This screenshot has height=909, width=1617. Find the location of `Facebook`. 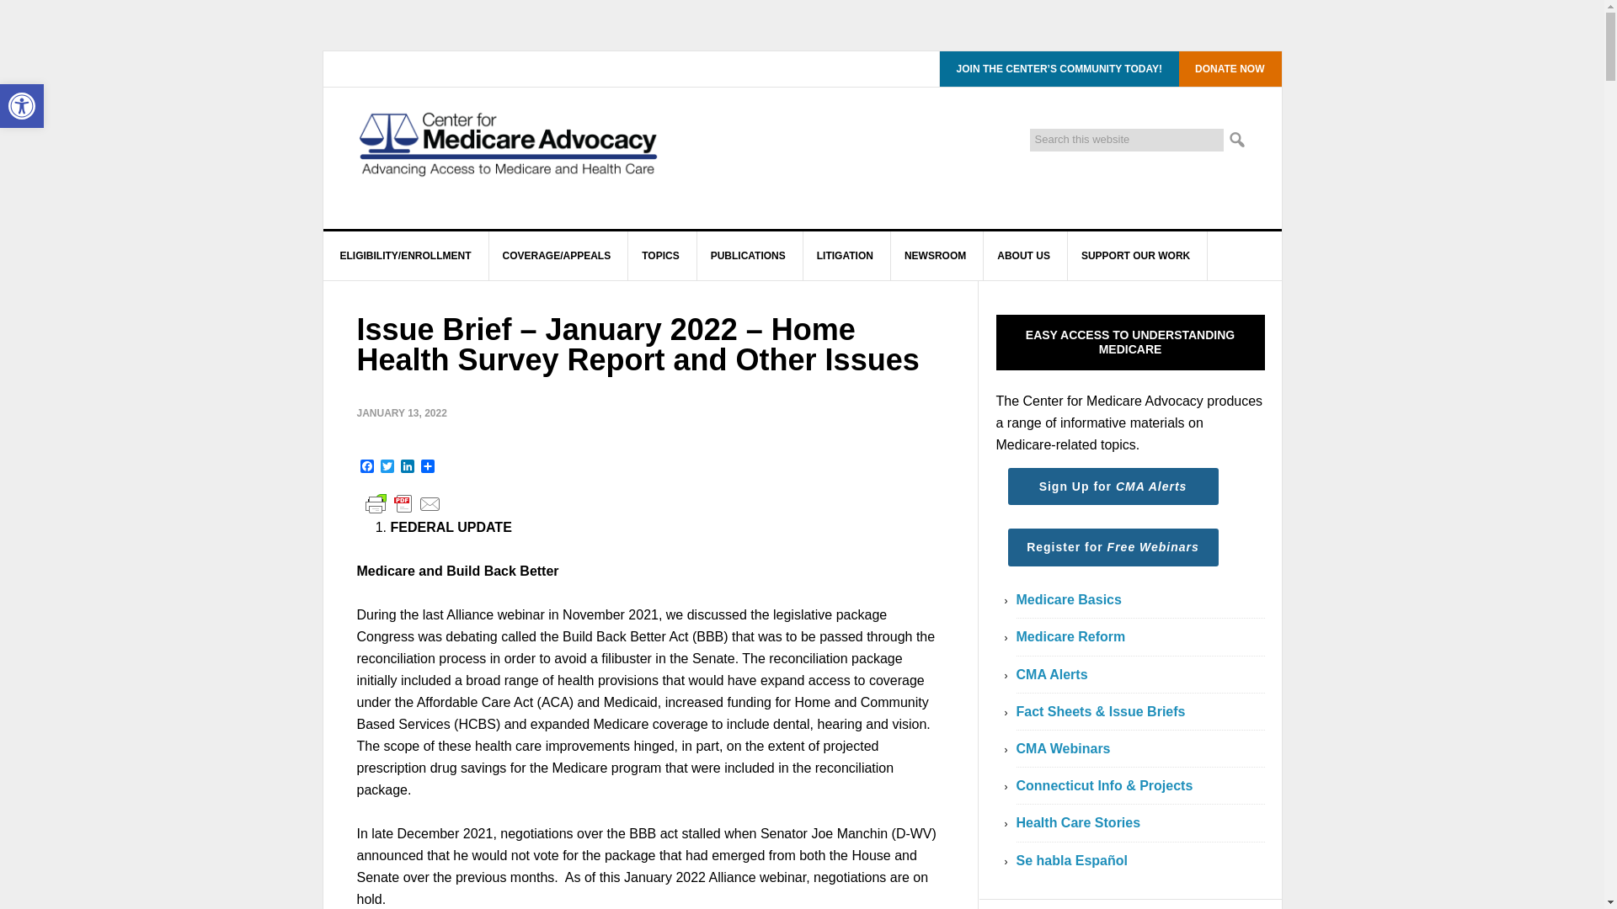

Facebook is located at coordinates (367, 467).